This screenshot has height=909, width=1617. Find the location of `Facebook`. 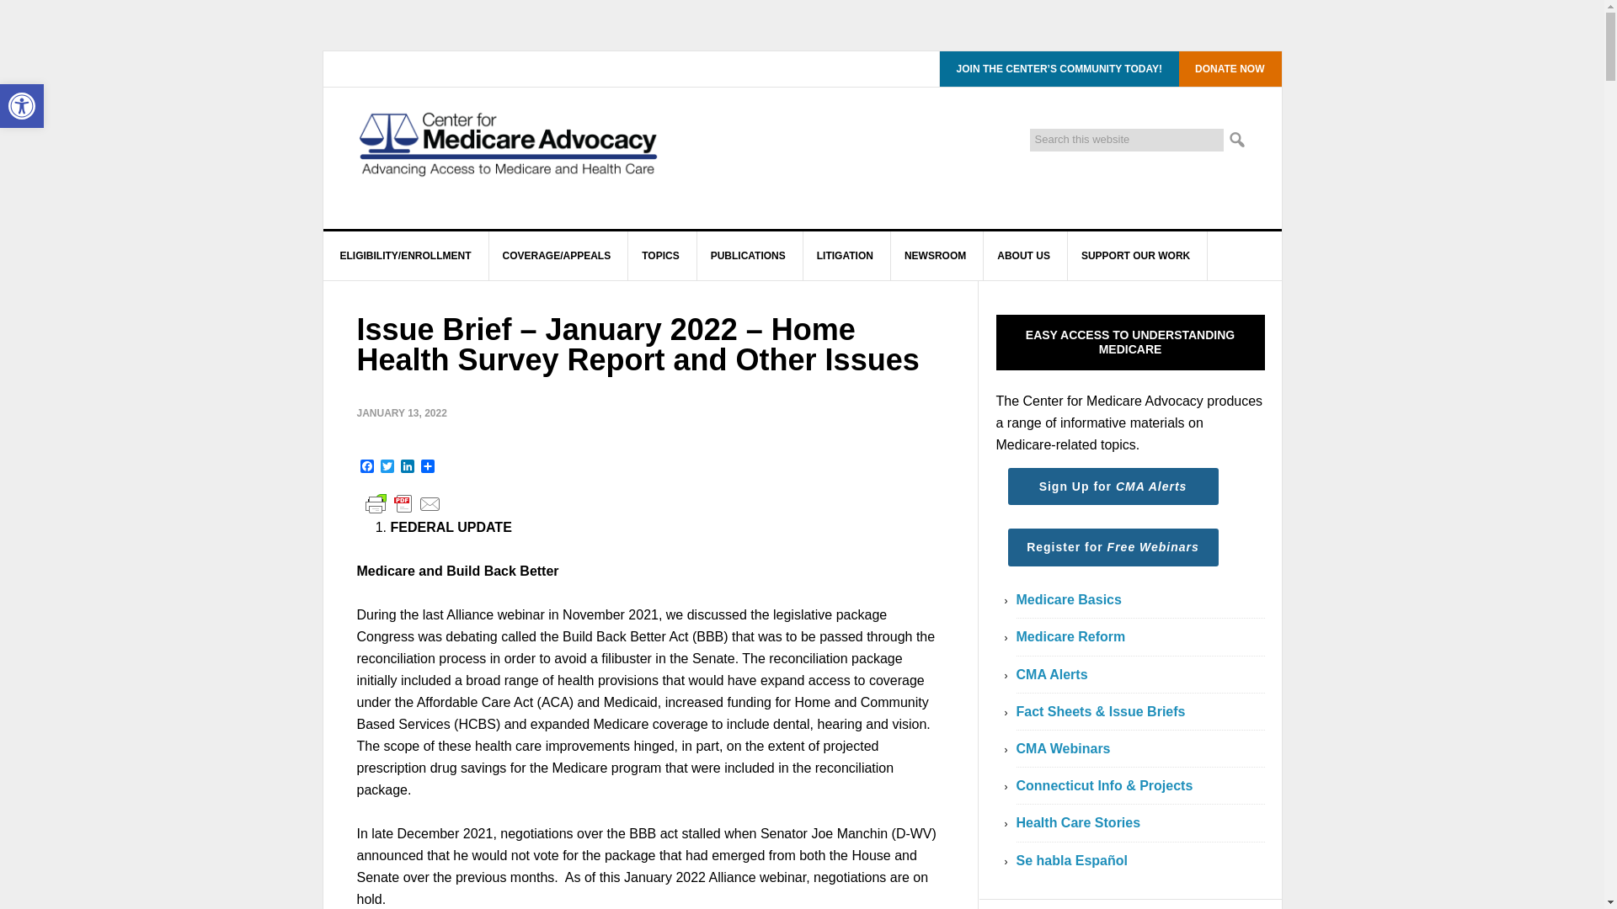

Facebook is located at coordinates (367, 467).